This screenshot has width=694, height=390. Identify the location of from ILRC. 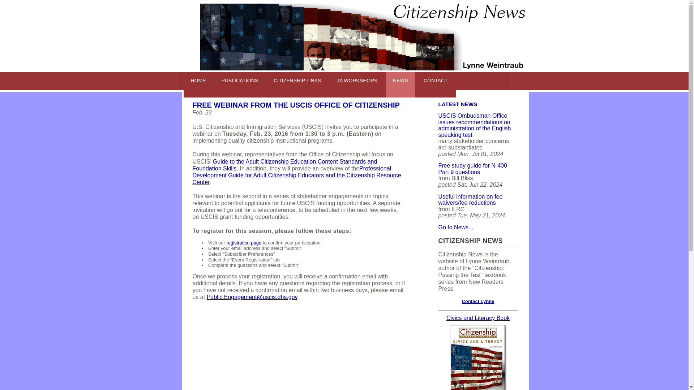
(470, 200).